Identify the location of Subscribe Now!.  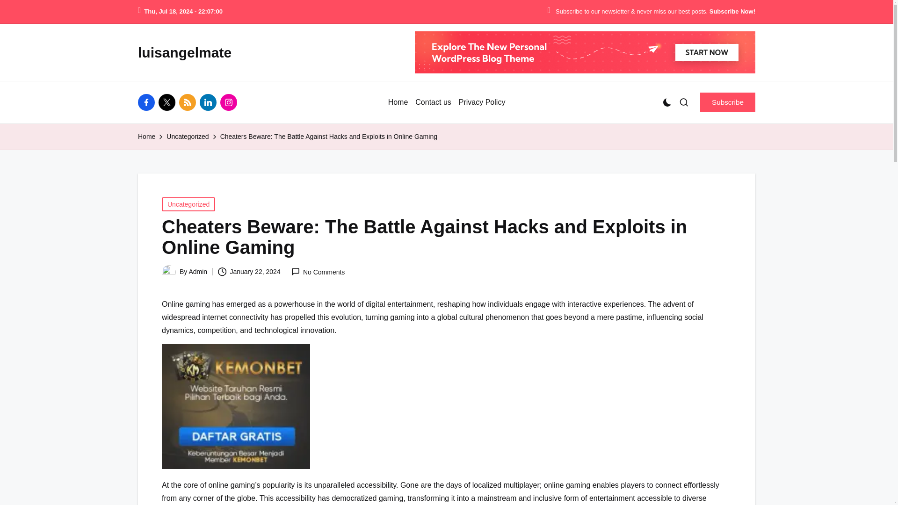
(732, 12).